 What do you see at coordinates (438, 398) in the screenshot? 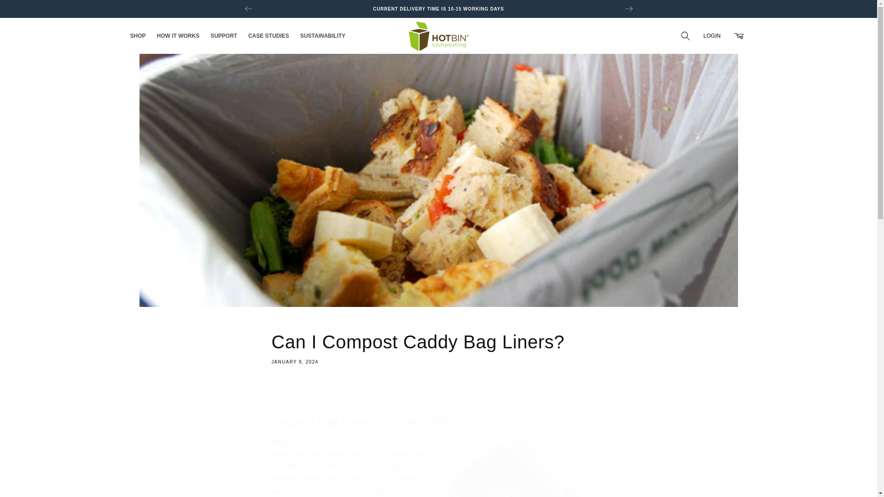
I see `SKIP TO CONTENT` at bounding box center [438, 398].